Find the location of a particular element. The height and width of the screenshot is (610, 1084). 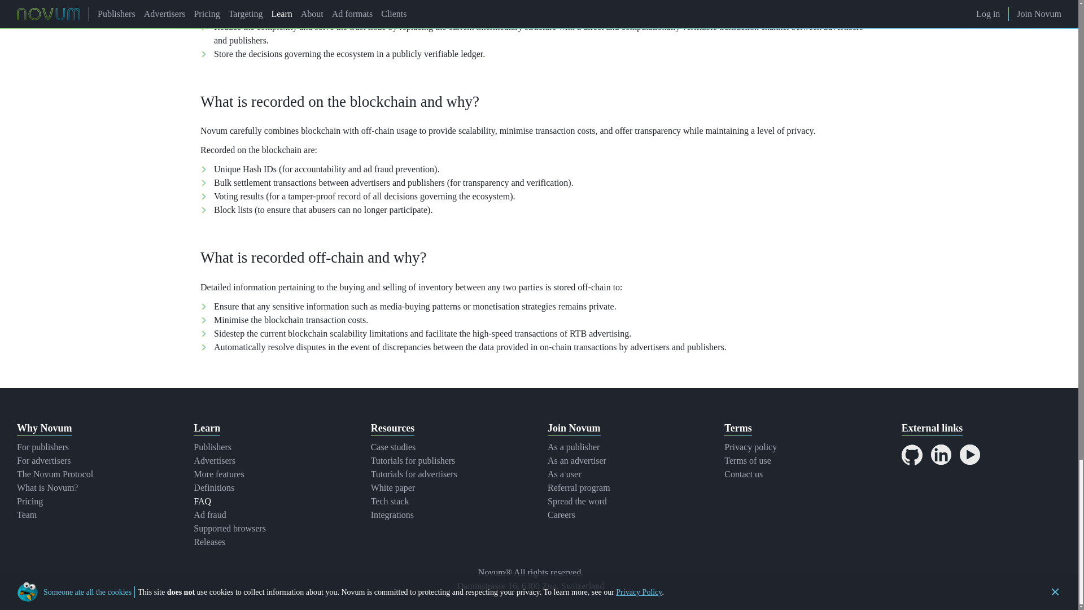

Tutorials for advertisers is located at coordinates (414, 473).